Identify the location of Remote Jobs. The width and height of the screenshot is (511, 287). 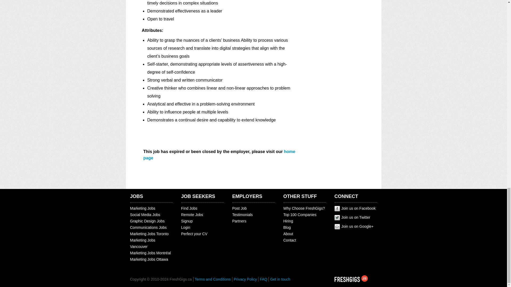
(192, 215).